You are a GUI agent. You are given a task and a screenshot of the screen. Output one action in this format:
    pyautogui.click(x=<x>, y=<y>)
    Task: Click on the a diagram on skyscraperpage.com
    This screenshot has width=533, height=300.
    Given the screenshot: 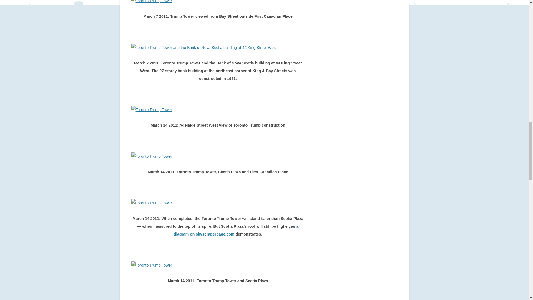 What is the action you would take?
    pyautogui.click(x=236, y=230)
    